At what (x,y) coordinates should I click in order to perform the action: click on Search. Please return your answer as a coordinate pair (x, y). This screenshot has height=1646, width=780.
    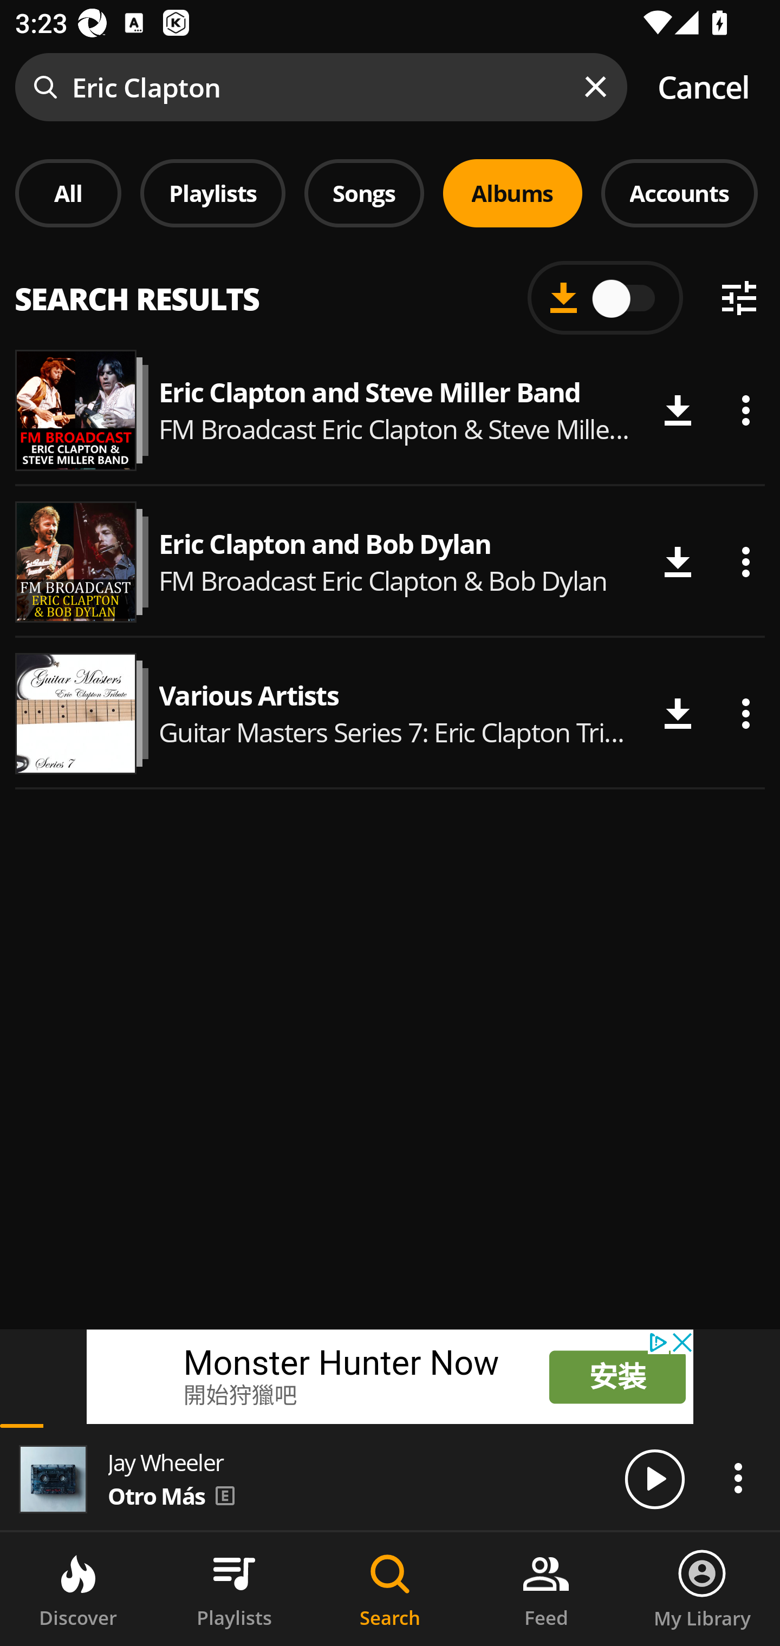
    Looking at the image, I should click on (390, 1589).